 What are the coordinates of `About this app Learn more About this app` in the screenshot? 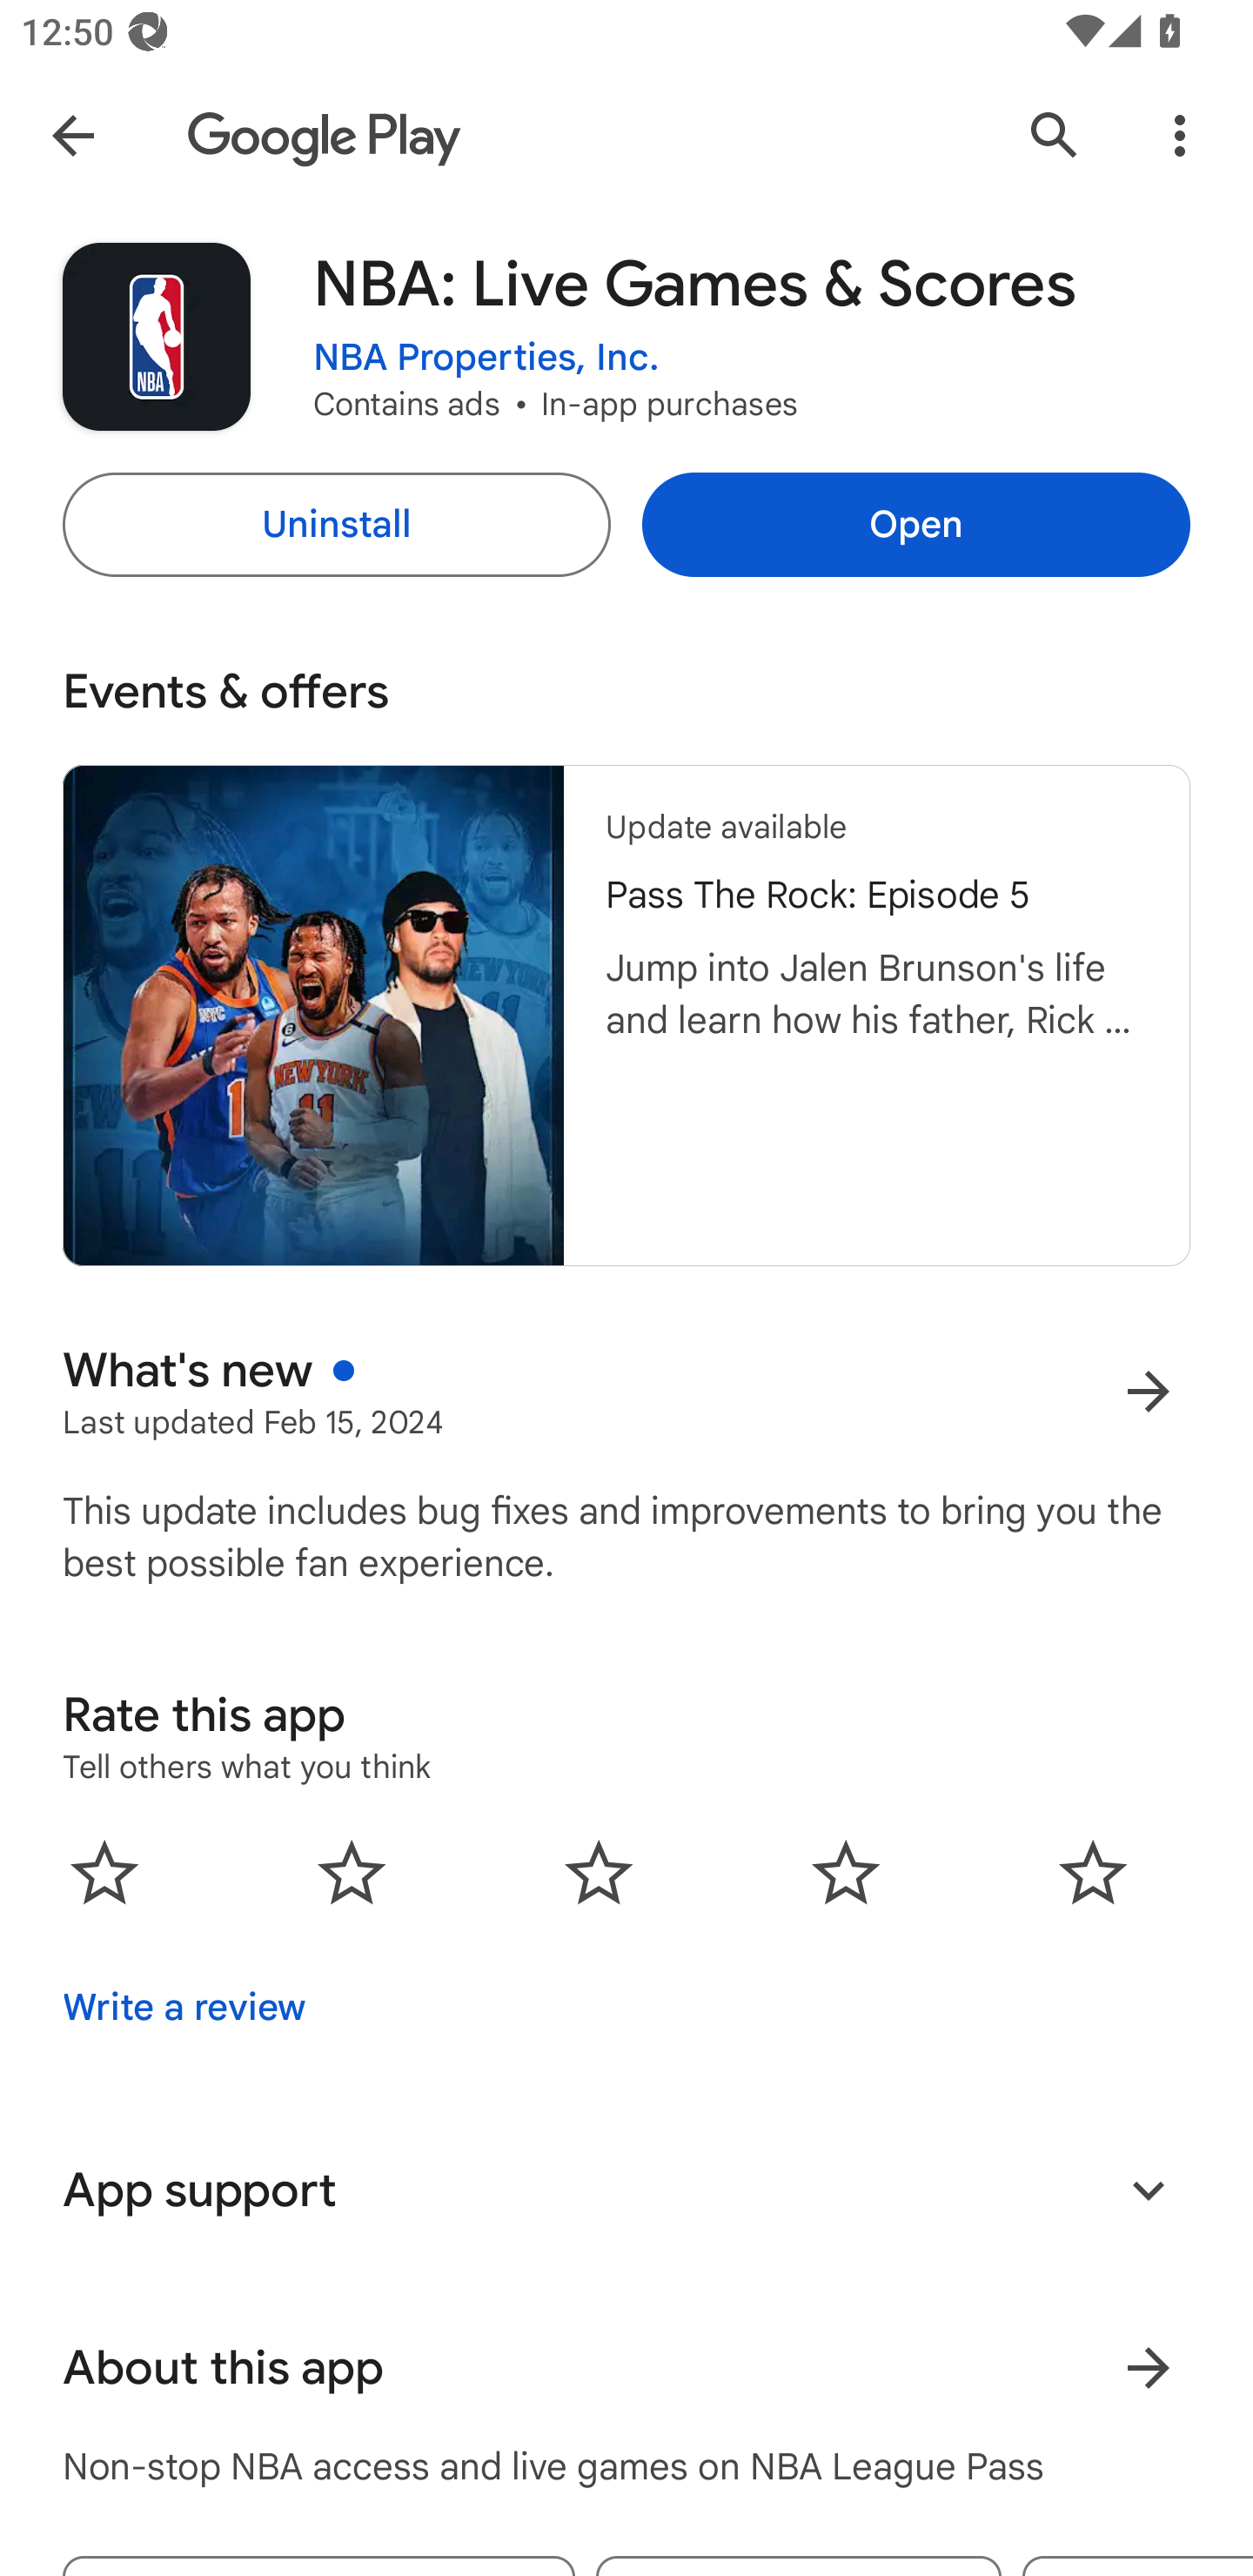 It's located at (626, 2369).